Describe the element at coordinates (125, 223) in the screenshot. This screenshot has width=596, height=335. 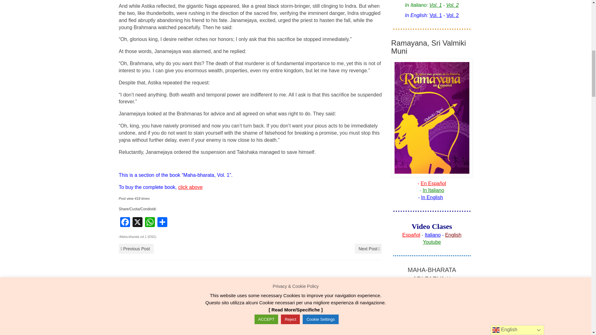
I see `Facebook` at that location.